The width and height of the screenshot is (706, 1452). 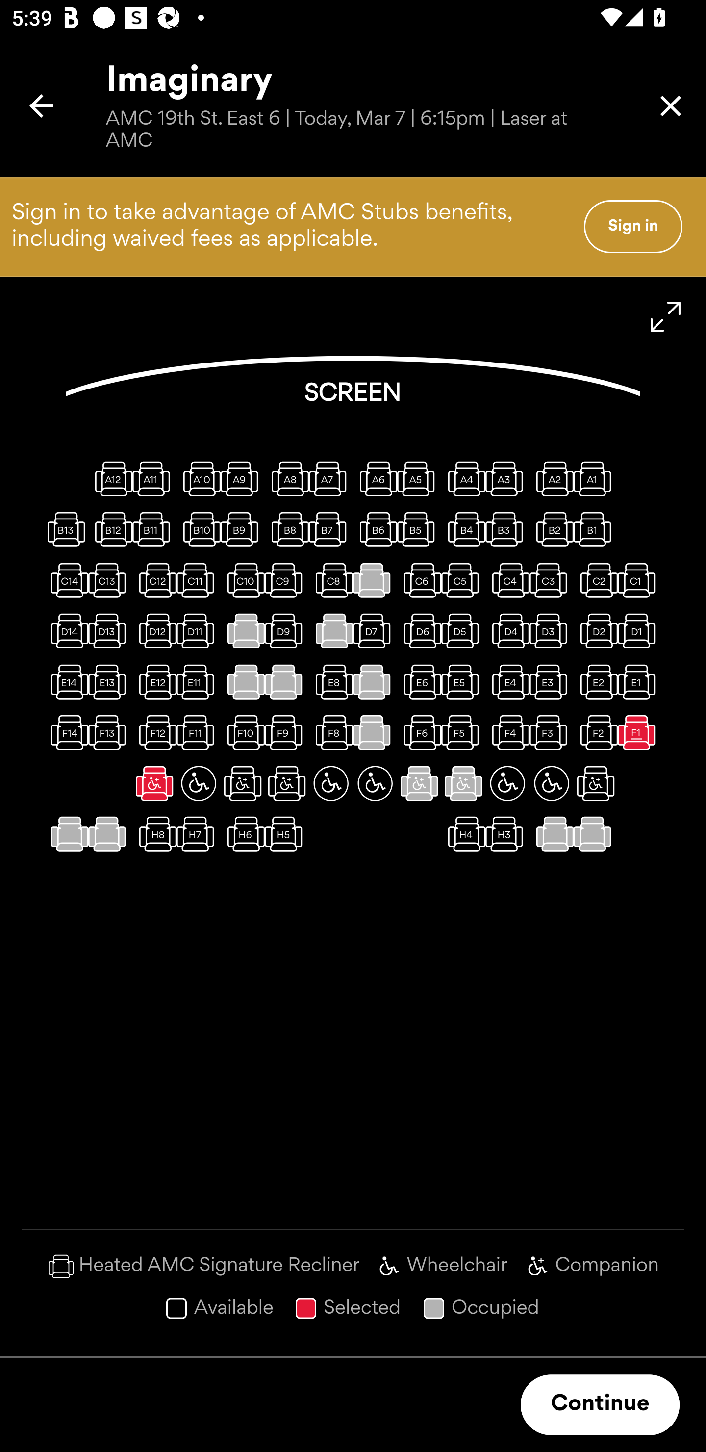 What do you see at coordinates (242, 732) in the screenshot?
I see `F10, Regular seat, available` at bounding box center [242, 732].